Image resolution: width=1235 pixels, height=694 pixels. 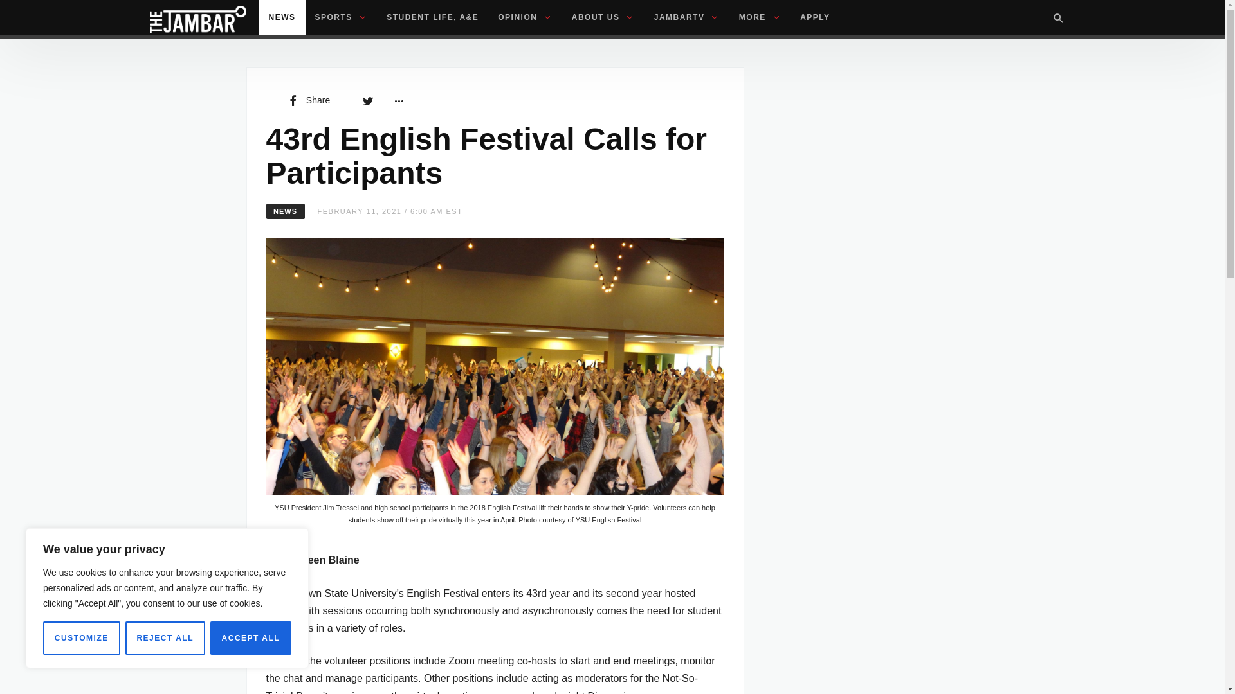 I want to click on Share on Facebook, so click(x=307, y=100).